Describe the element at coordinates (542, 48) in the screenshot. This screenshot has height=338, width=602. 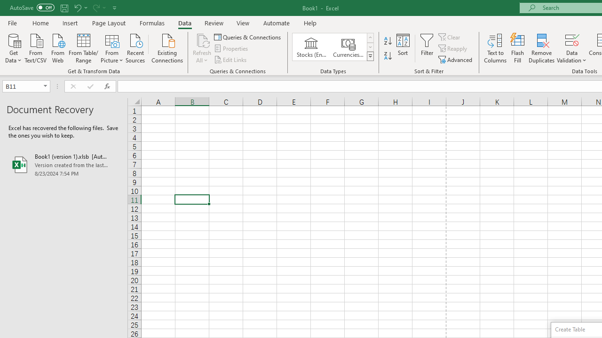
I see `Remove Duplicates` at that location.